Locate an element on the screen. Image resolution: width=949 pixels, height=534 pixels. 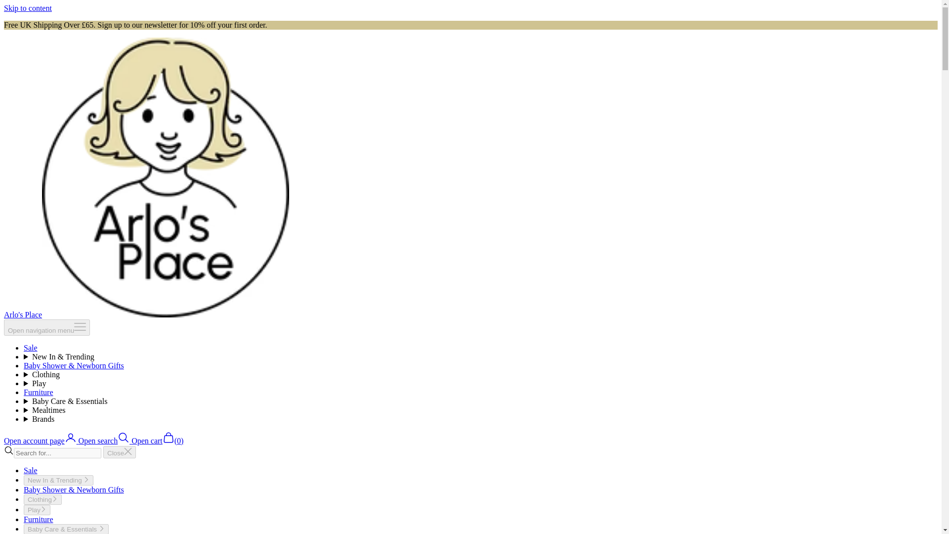
Sale is located at coordinates (31, 348).